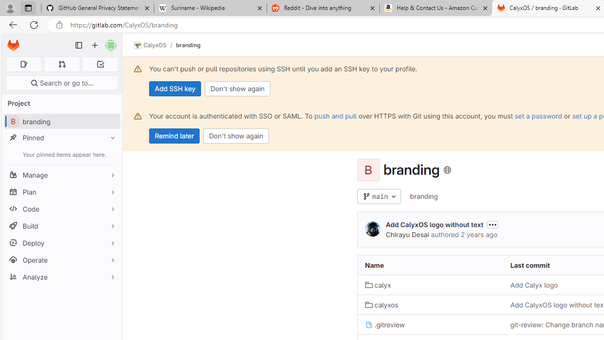  Describe the element at coordinates (138, 116) in the screenshot. I see `Class: s16 gl-alert-icon gl-alert-icon-no-title` at that location.